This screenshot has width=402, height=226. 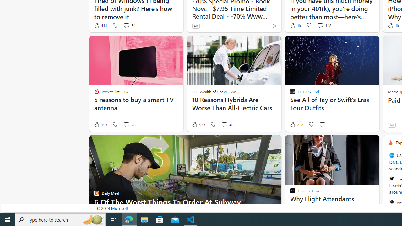 What do you see at coordinates (129, 125) in the screenshot?
I see `View comments 26 Comment` at bounding box center [129, 125].